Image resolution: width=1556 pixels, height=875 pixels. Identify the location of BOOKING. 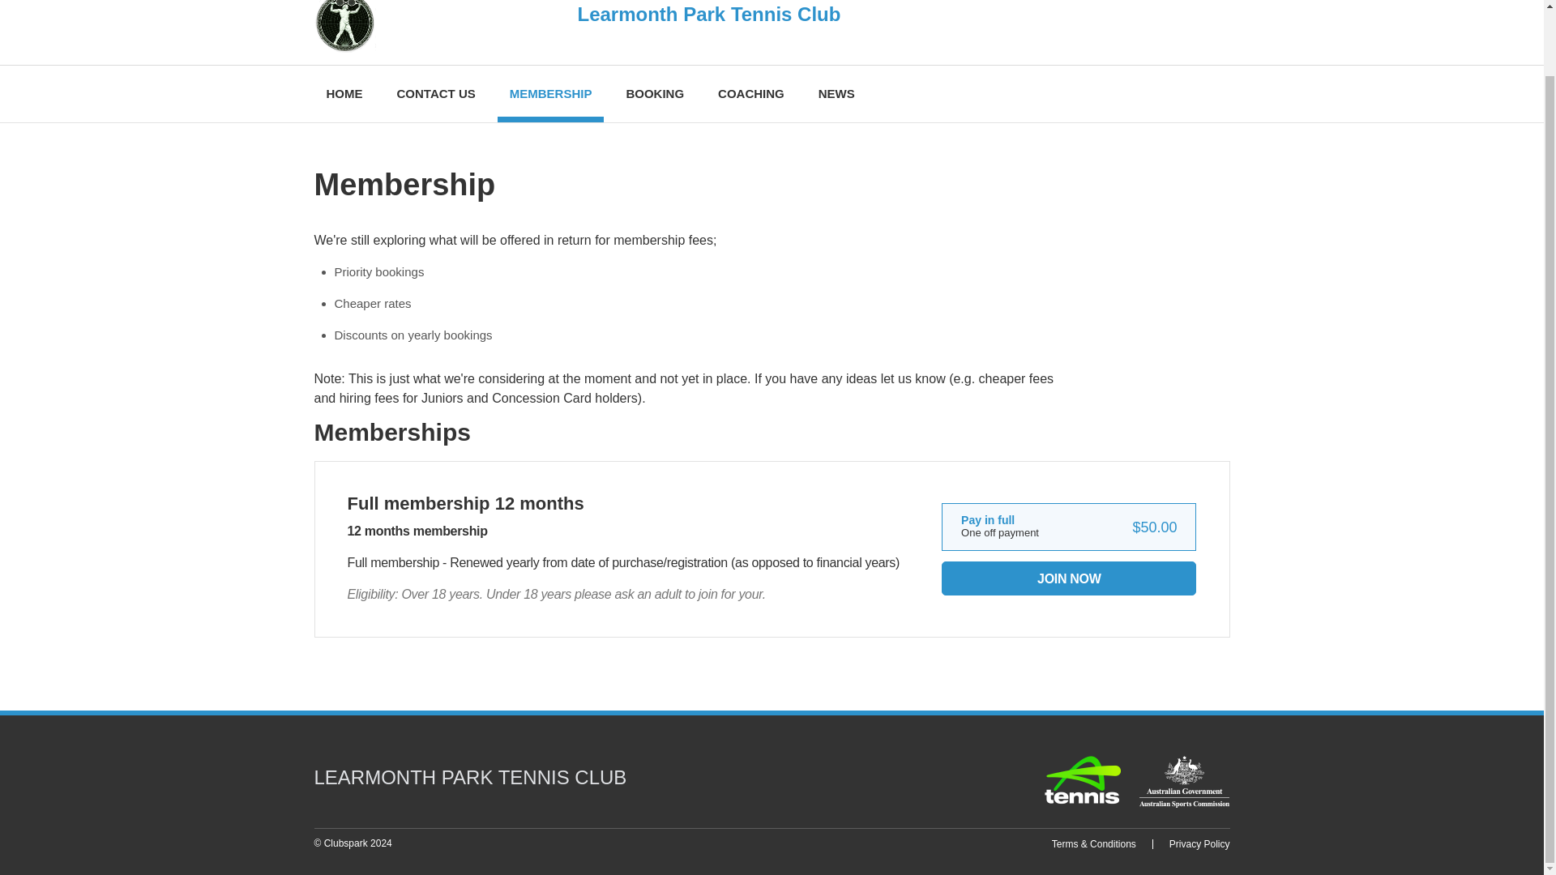
(654, 94).